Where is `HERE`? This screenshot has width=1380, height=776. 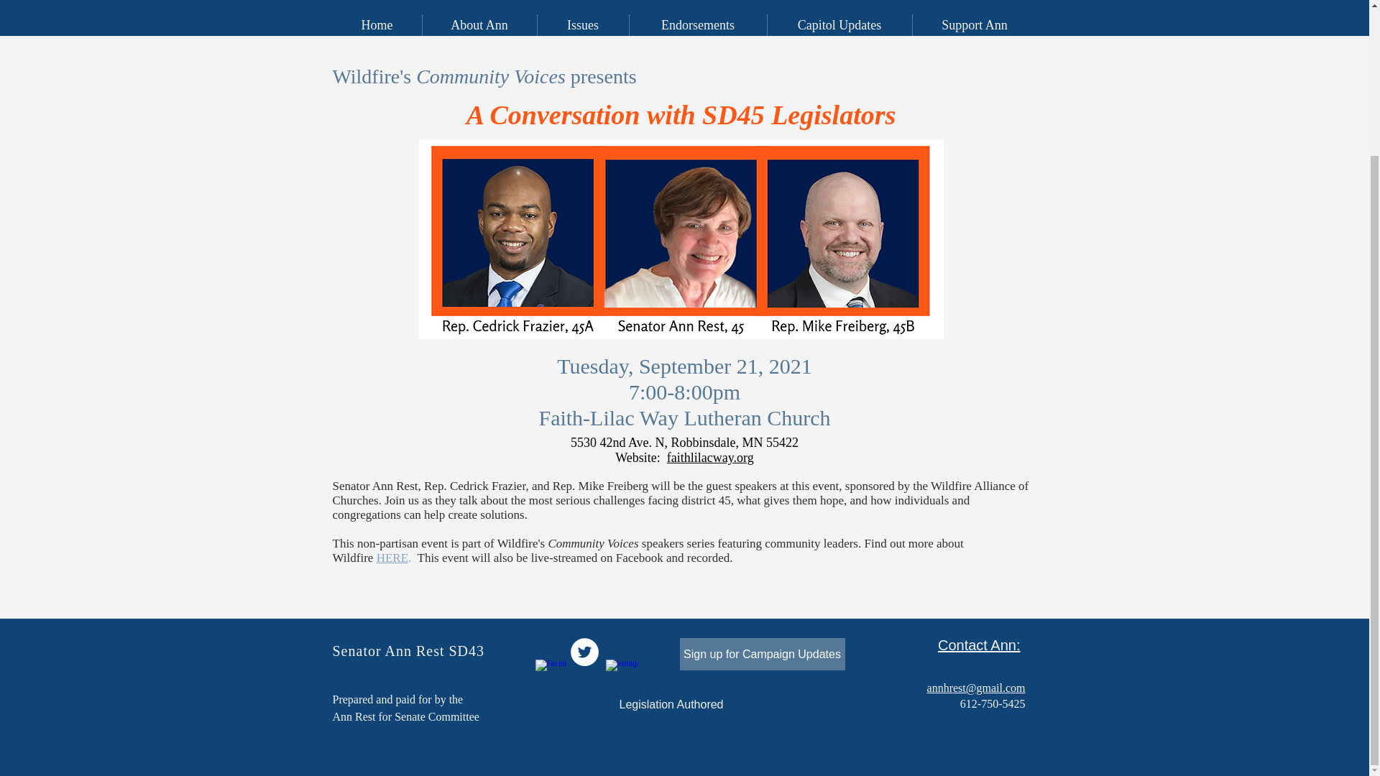
HERE is located at coordinates (392, 558).